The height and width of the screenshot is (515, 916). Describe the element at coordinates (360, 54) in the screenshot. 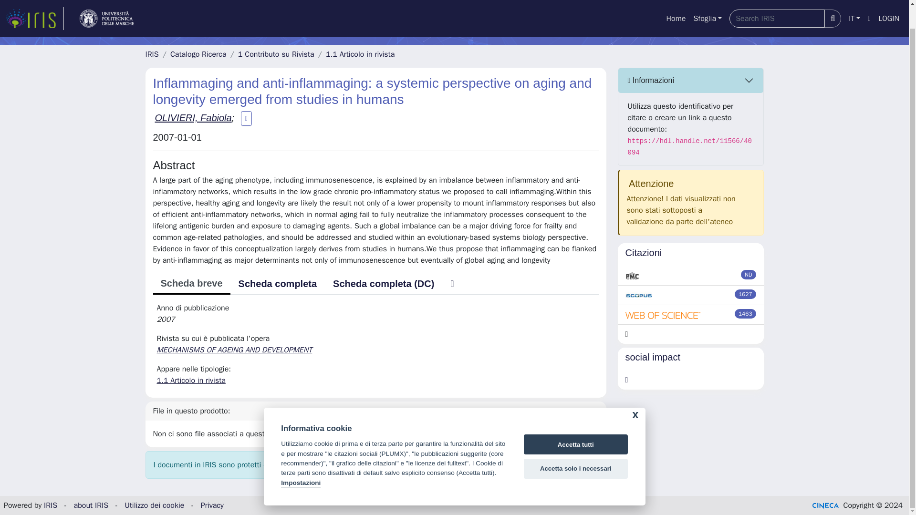

I see `1.1 Articolo in rivista` at that location.